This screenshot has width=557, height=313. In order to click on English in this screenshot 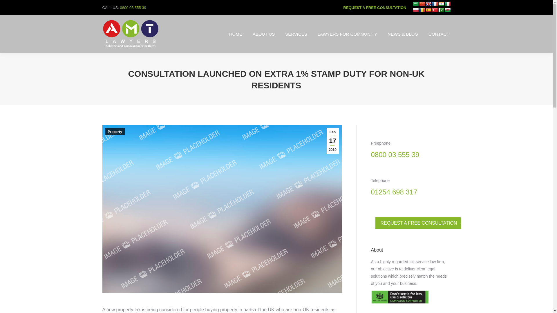, I will do `click(428, 3)`.